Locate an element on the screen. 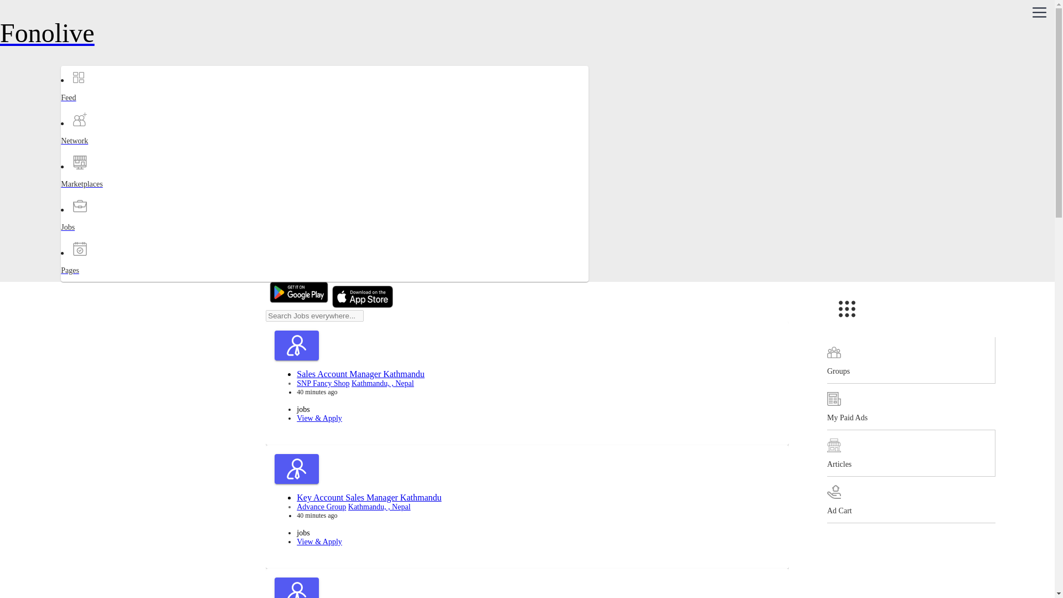 This screenshot has height=598, width=1063. My Paid Ads is located at coordinates (911, 406).